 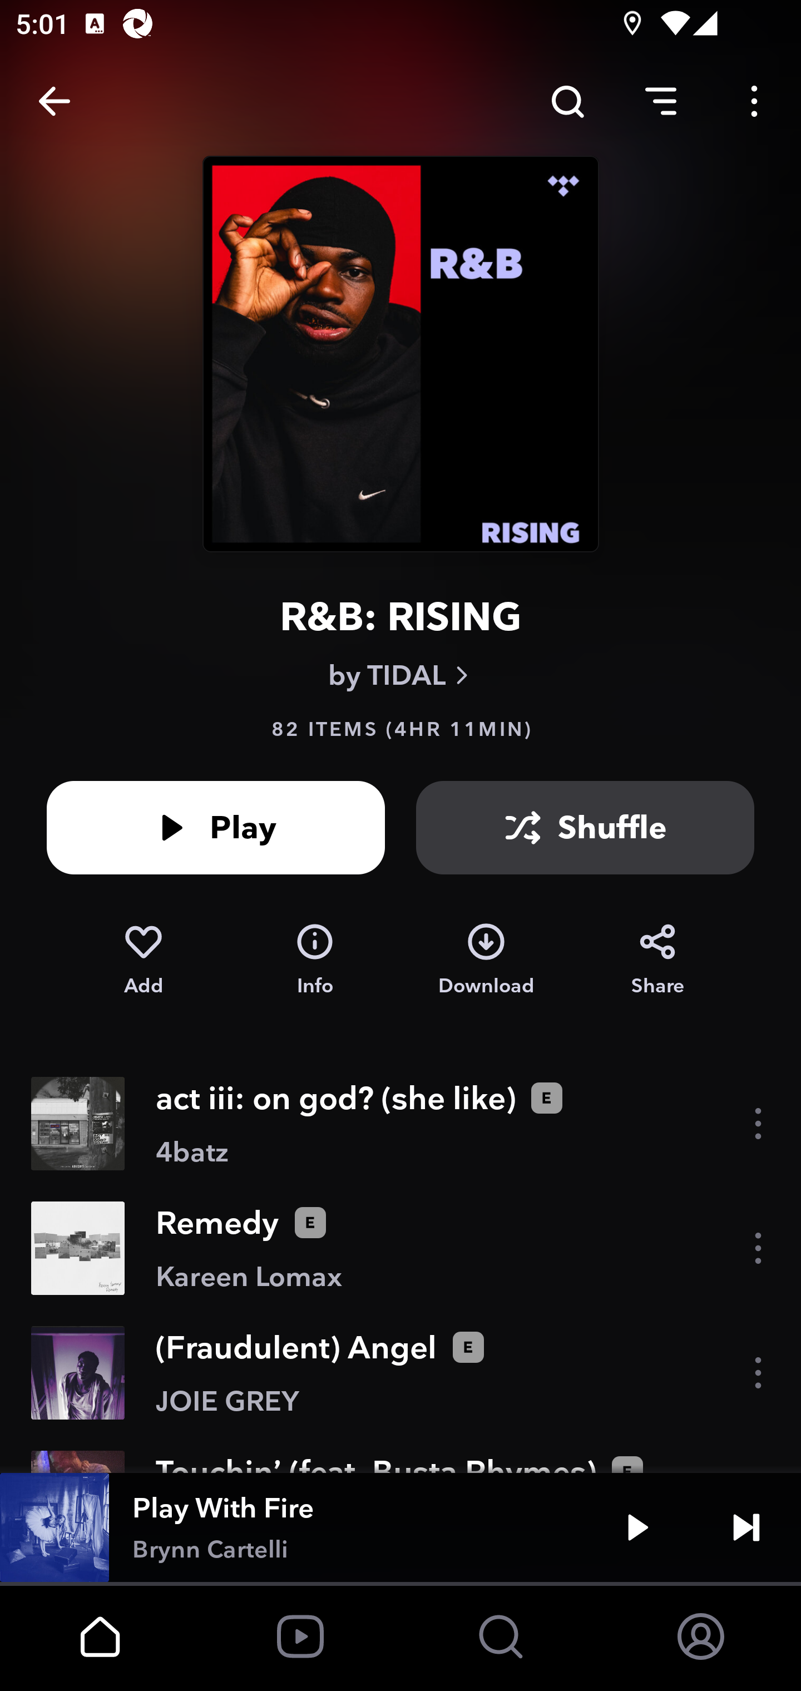 What do you see at coordinates (661, 101) in the screenshot?
I see `Sorting` at bounding box center [661, 101].